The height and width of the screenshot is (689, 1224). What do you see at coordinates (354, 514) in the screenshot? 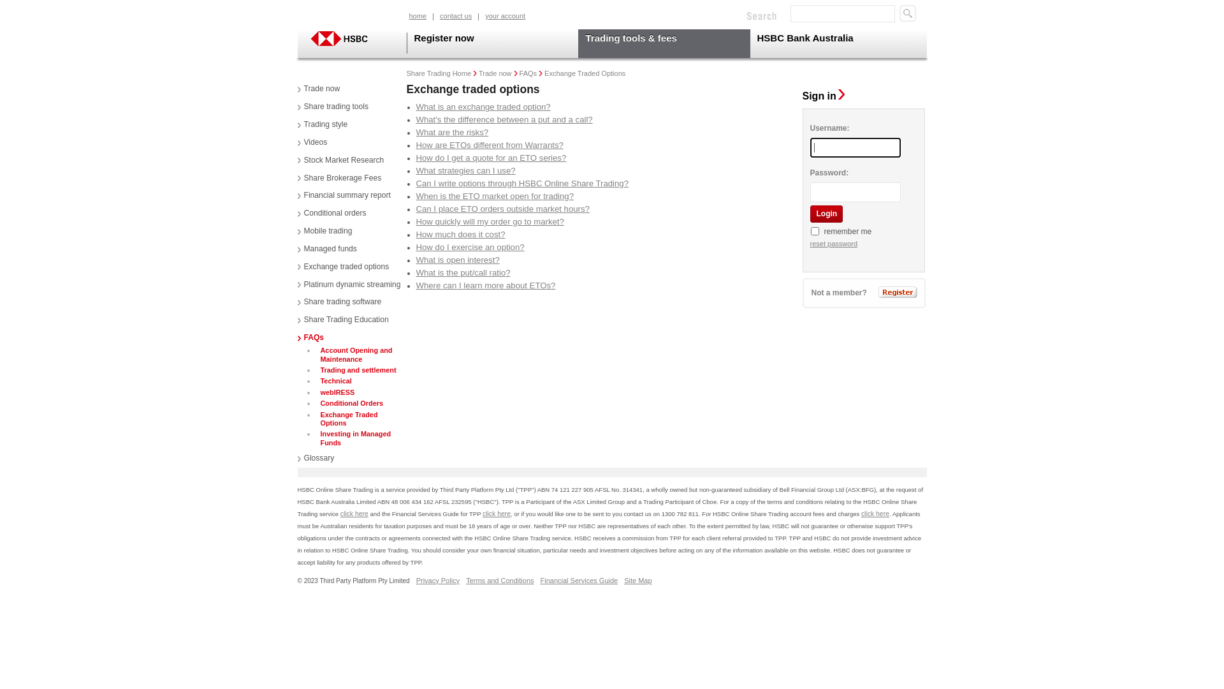
I see `click here` at bounding box center [354, 514].